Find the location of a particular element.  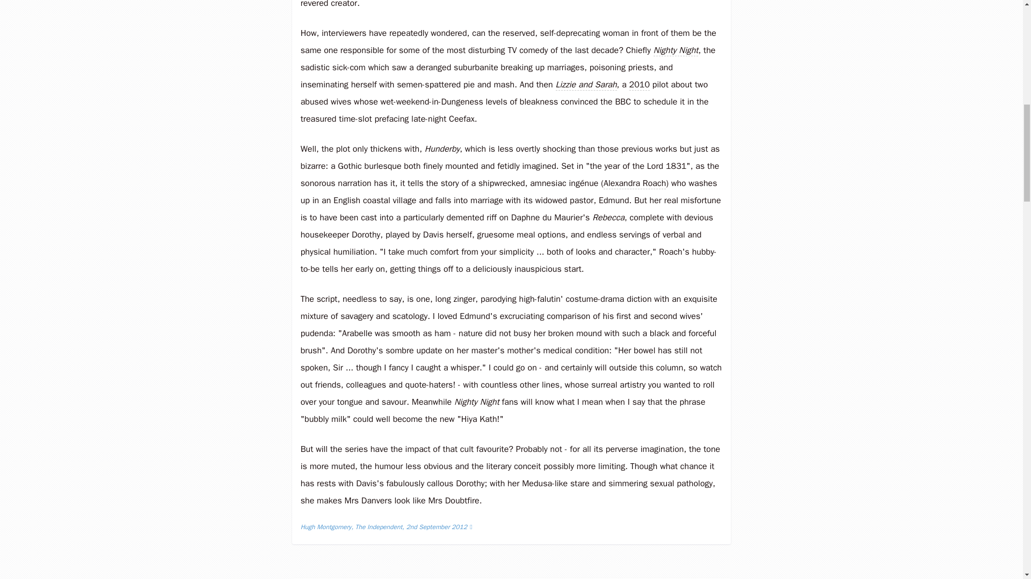

A guide to the year 2010 is located at coordinates (639, 85).